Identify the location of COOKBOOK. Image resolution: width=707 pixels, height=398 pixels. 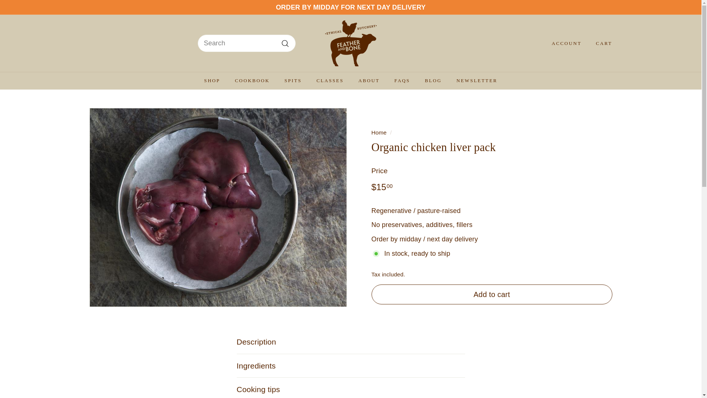
(252, 81).